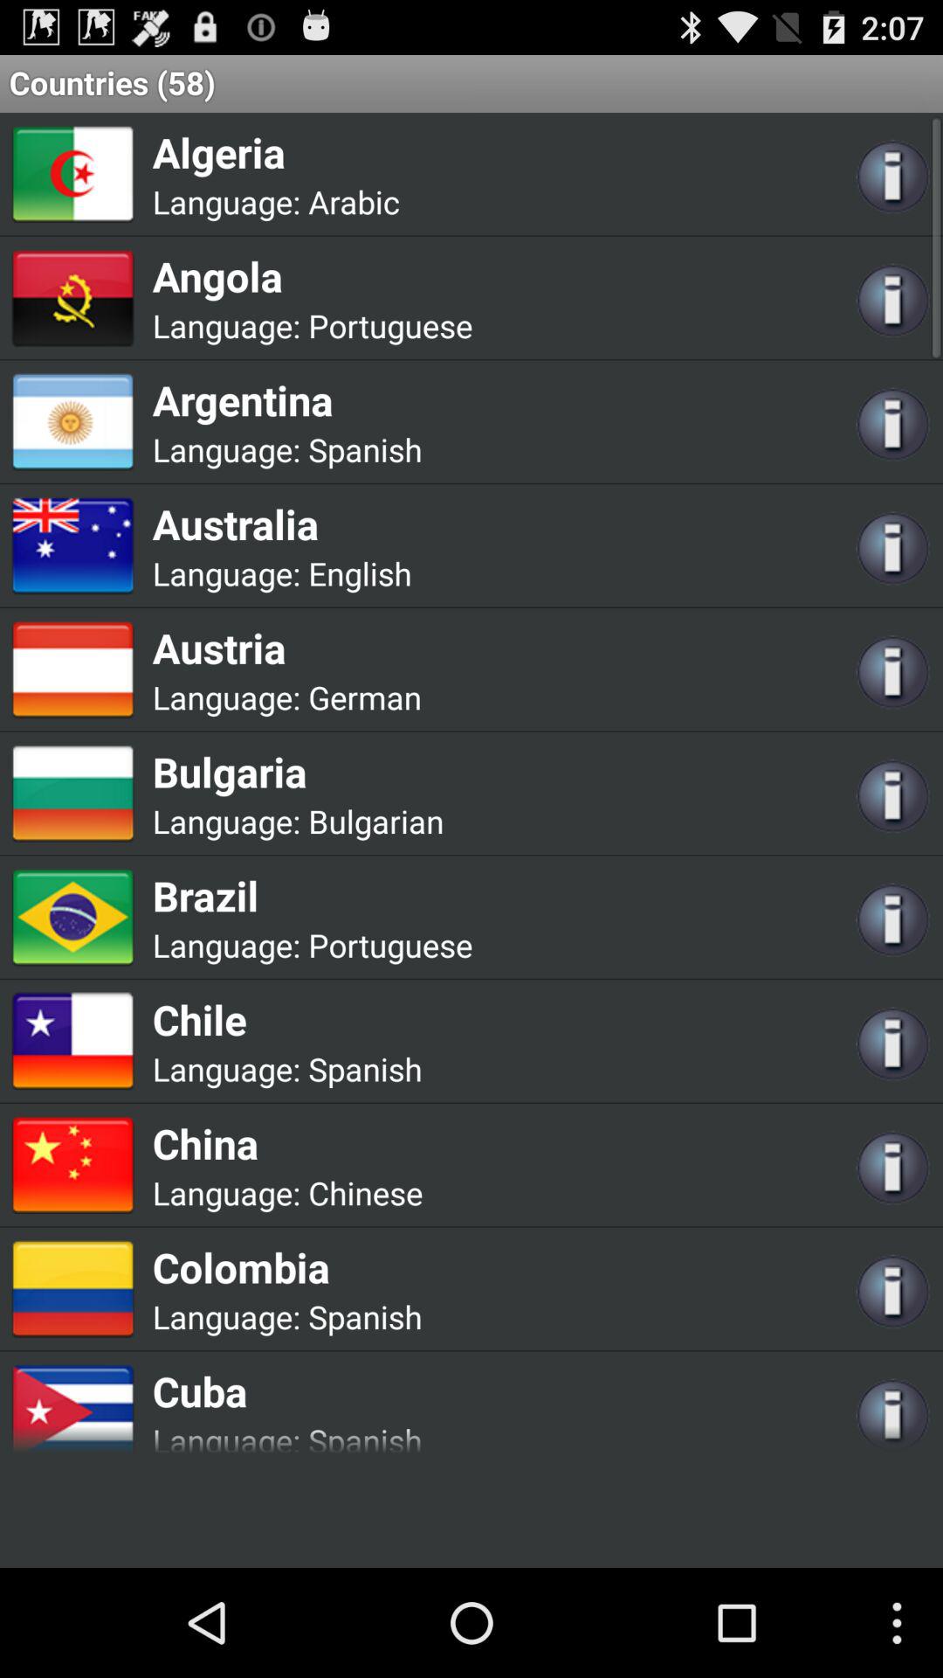  What do you see at coordinates (286, 399) in the screenshot?
I see `open the argentina app` at bounding box center [286, 399].